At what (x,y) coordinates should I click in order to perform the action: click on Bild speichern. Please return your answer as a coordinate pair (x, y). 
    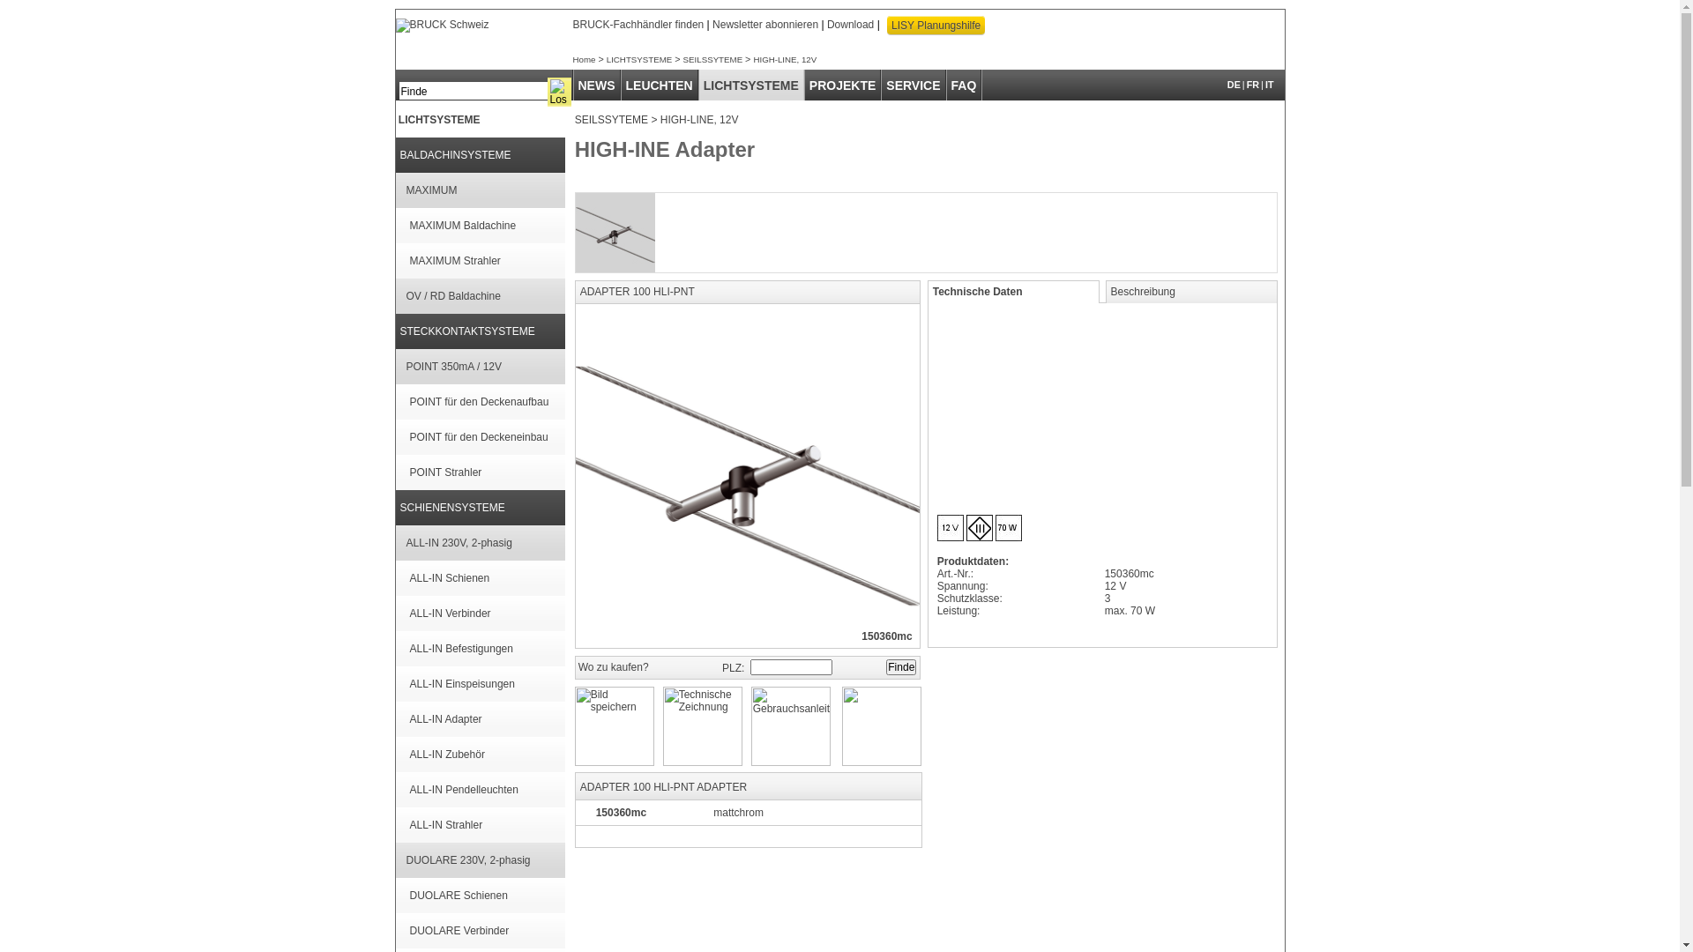
    Looking at the image, I should click on (615, 726).